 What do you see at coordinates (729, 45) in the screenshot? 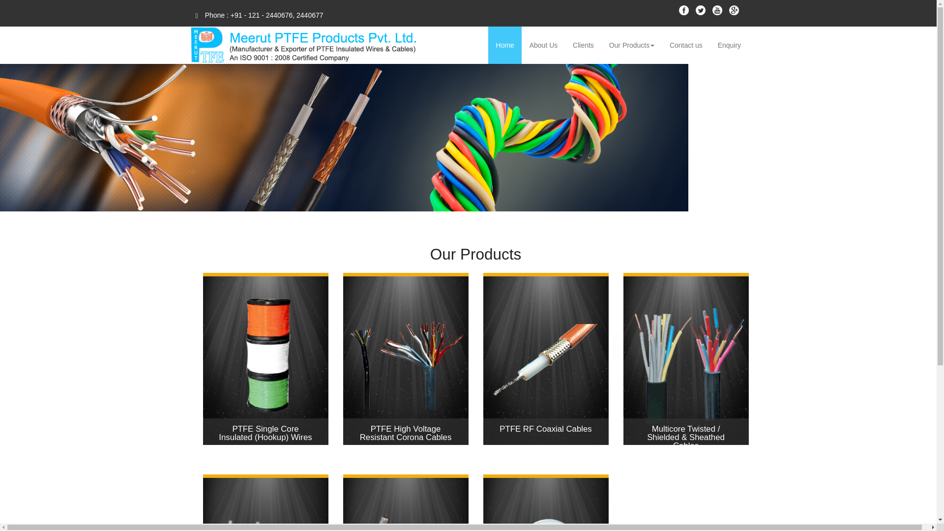
I see `Enquiry` at bounding box center [729, 45].